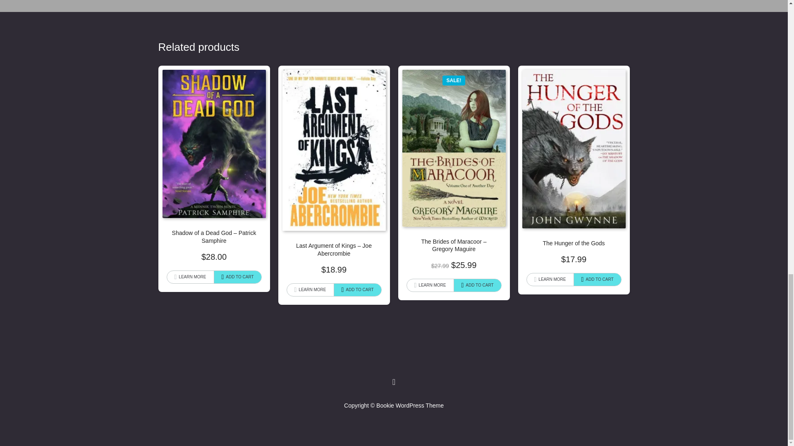 This screenshot has height=446, width=794. I want to click on ADD TO CART, so click(357, 290).